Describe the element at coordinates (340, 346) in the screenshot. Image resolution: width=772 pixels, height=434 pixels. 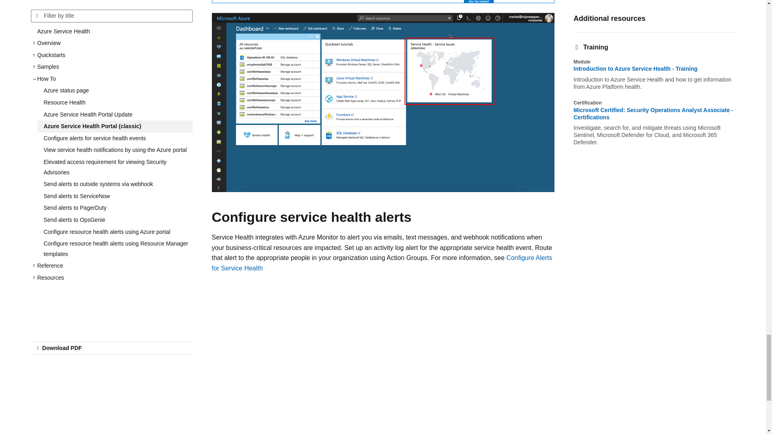
I see `Video Player` at that location.